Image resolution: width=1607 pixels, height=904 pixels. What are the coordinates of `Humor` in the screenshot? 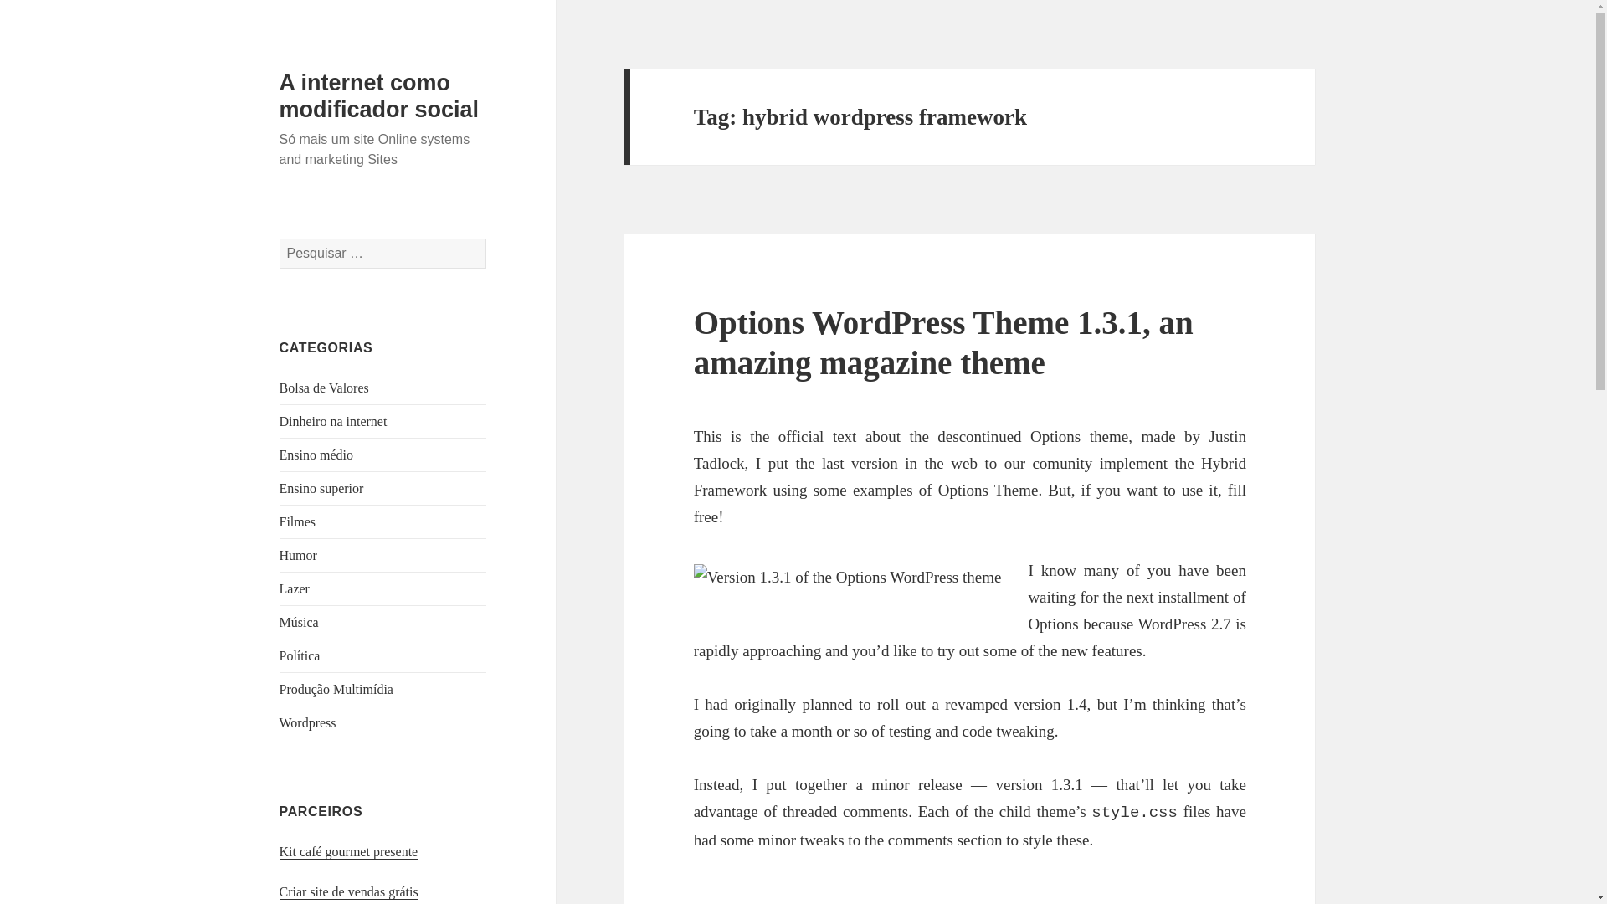 It's located at (298, 554).